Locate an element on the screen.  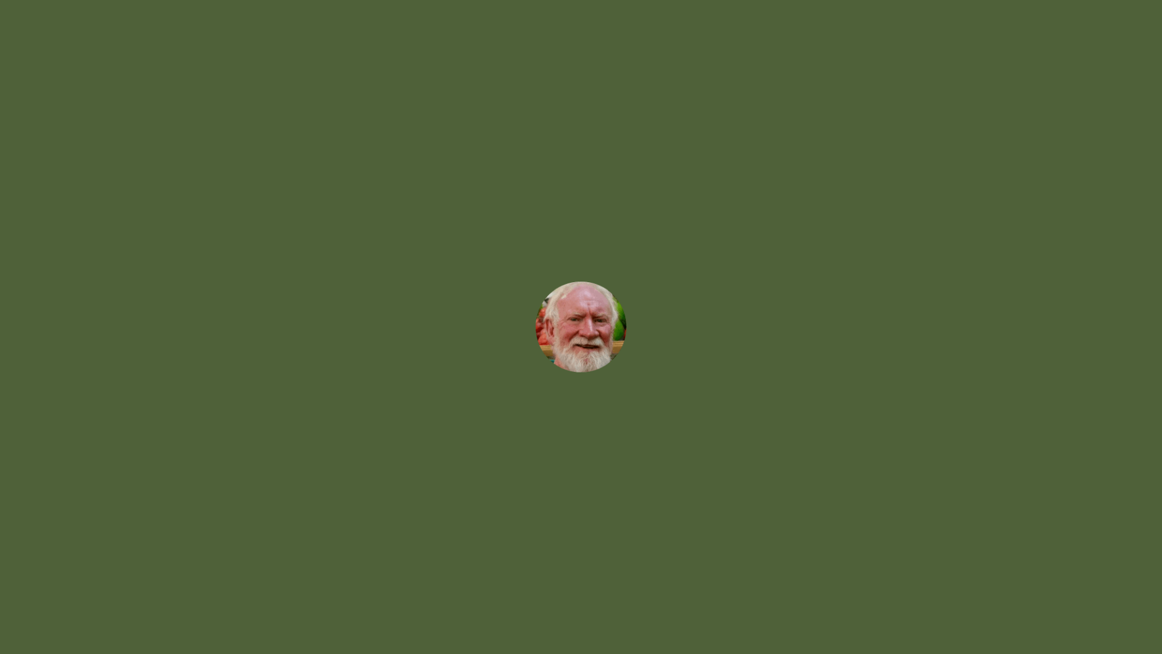
PRODUCE is located at coordinates (617, 28).